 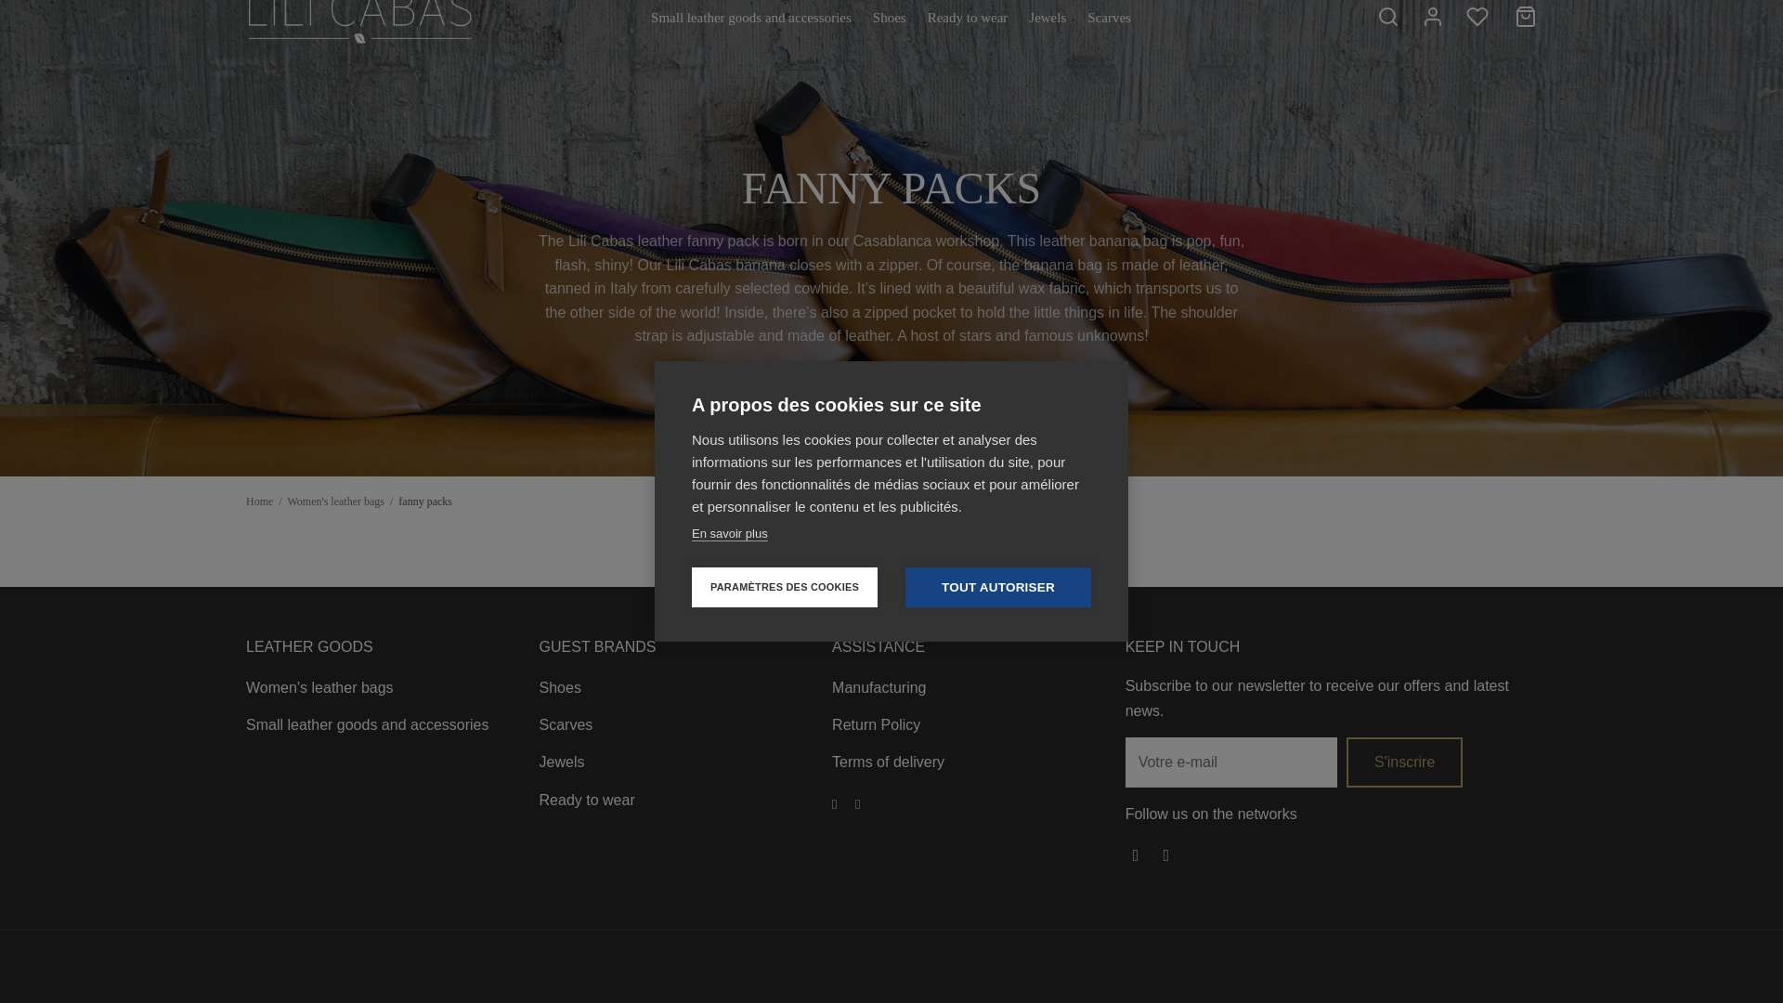 What do you see at coordinates (1109, 17) in the screenshot?
I see `Scarves` at bounding box center [1109, 17].